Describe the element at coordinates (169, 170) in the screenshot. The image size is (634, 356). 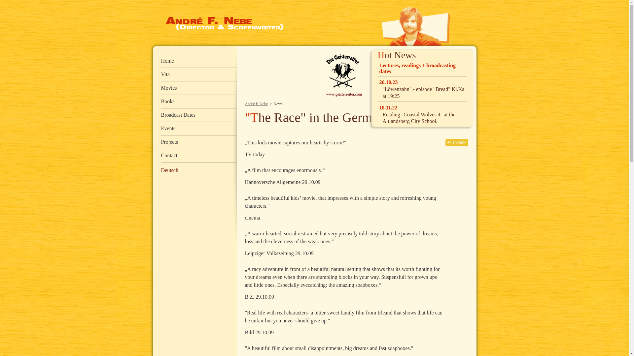
I see `Deutsch` at that location.